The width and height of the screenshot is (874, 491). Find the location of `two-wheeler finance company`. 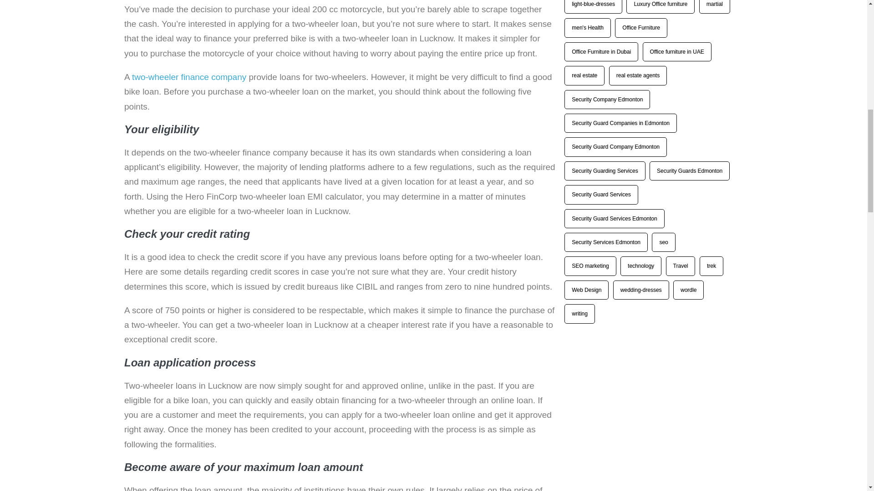

two-wheeler finance company is located at coordinates (189, 77).